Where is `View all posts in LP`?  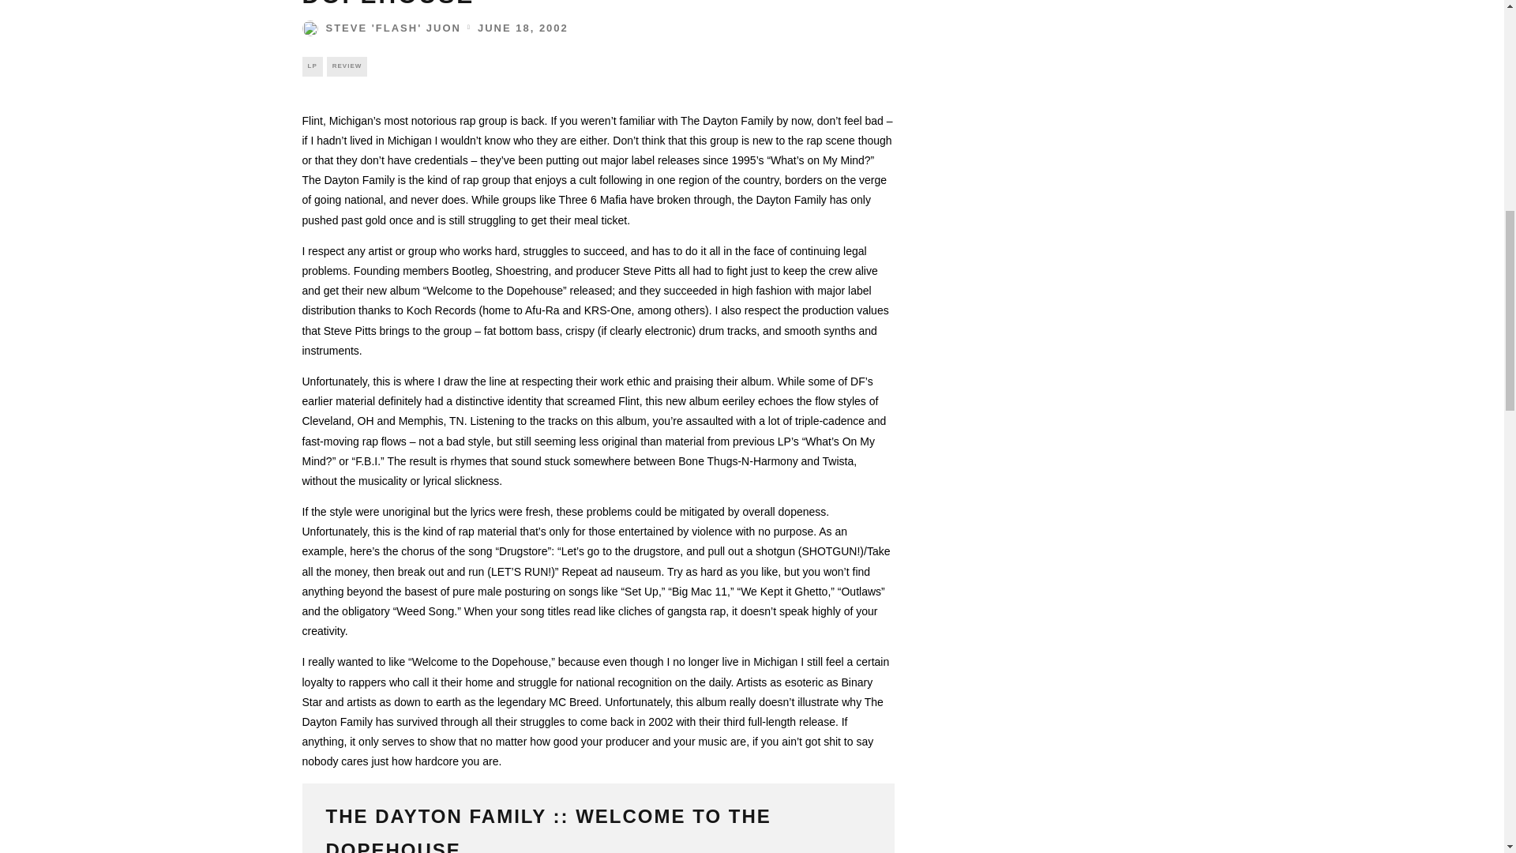
View all posts in LP is located at coordinates (311, 66).